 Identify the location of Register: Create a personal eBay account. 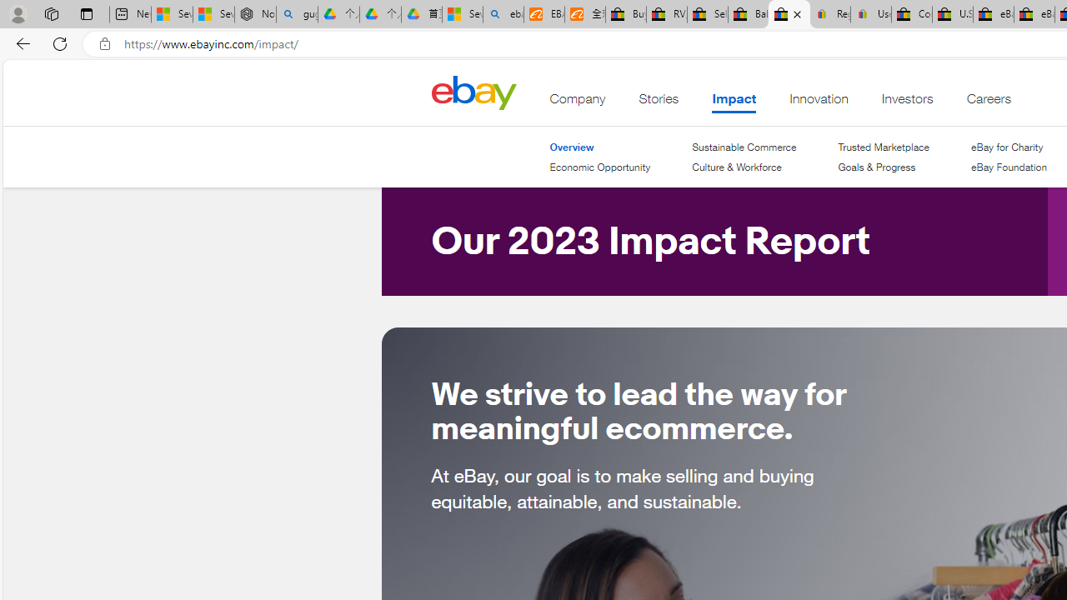
(830, 15).